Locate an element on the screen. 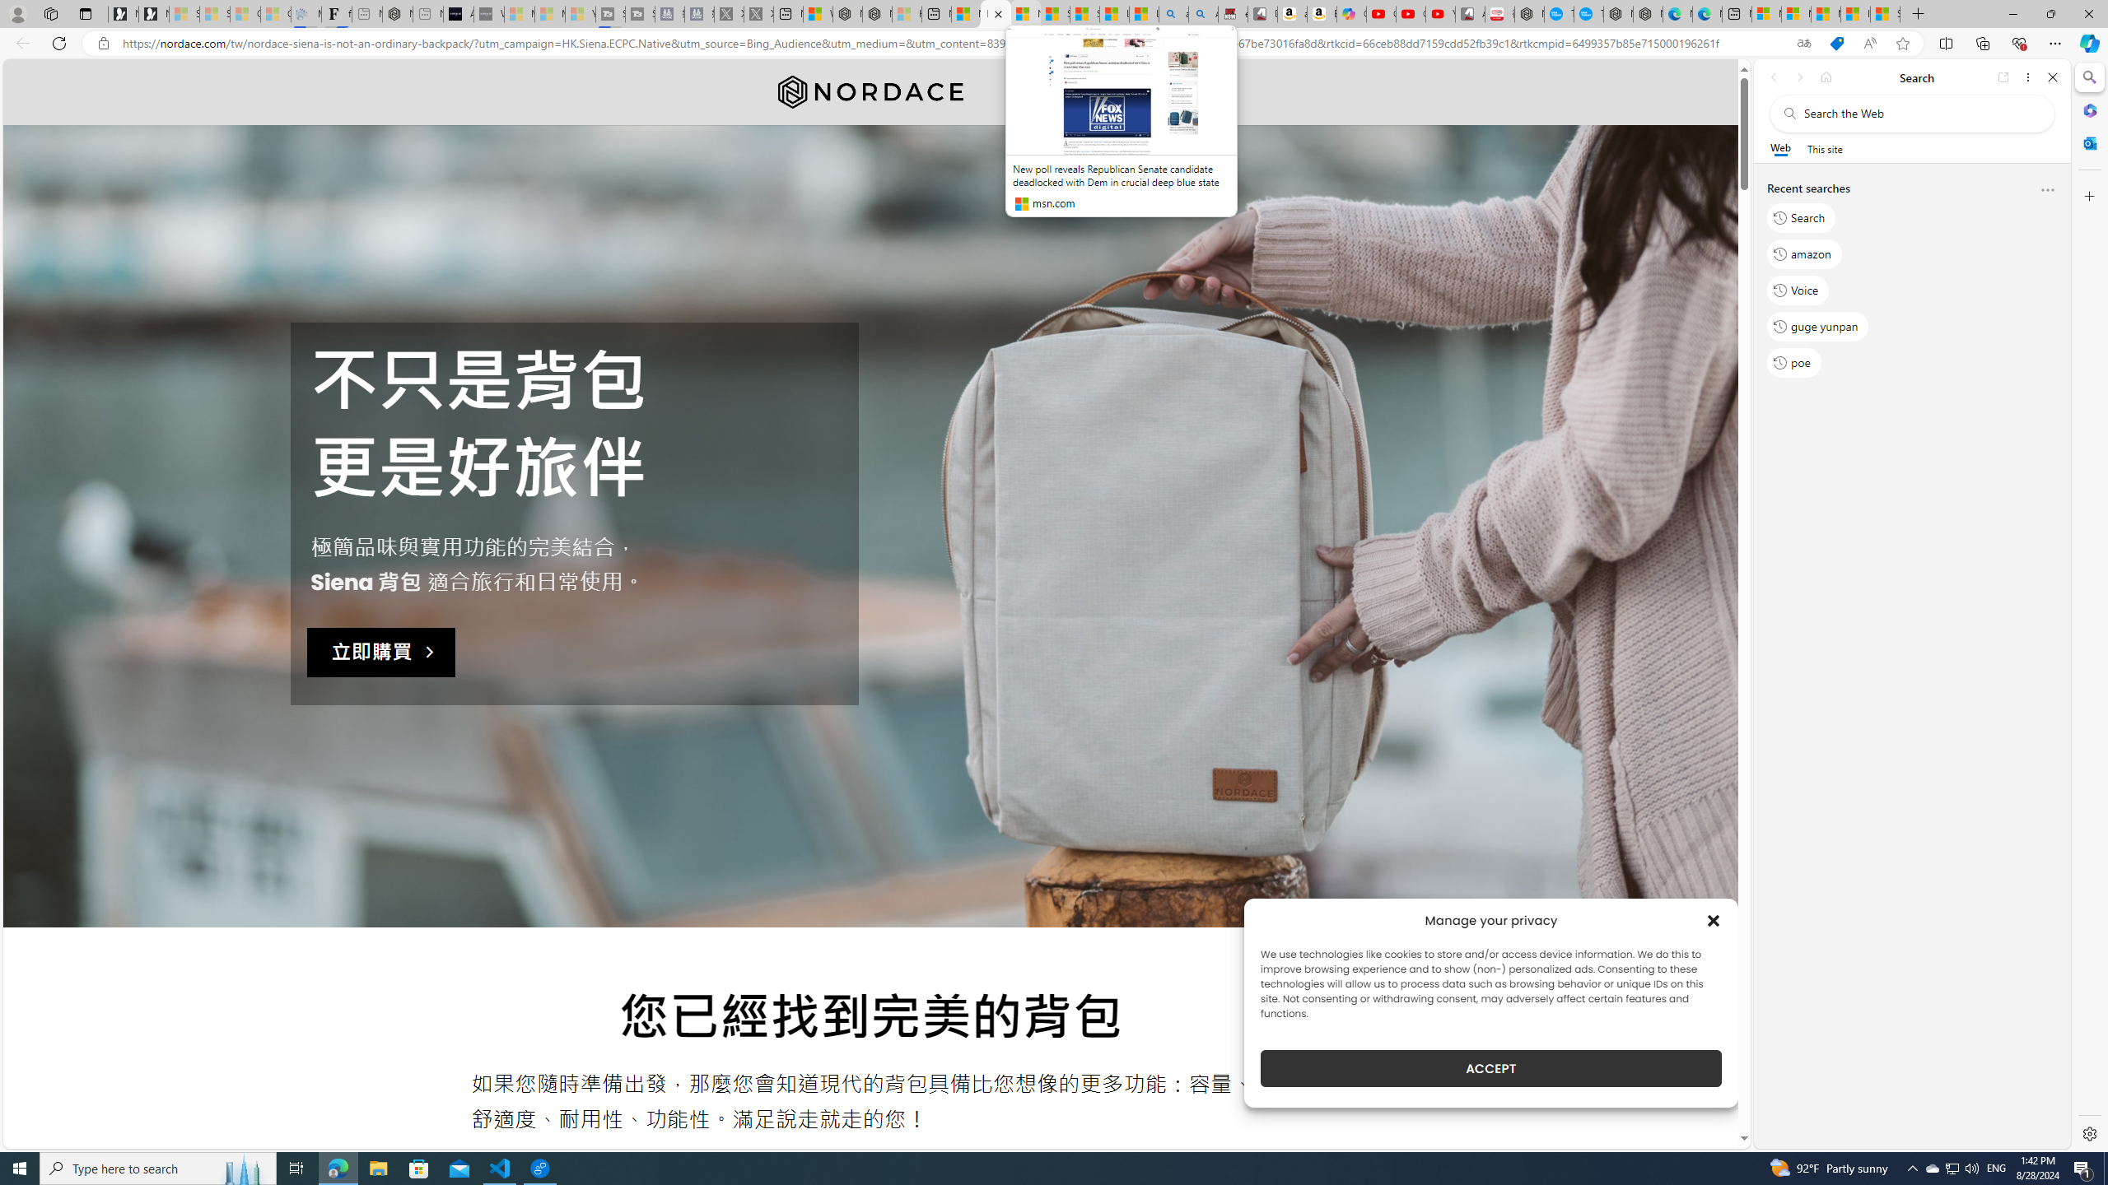 This screenshot has width=2108, height=1185. Microsoft 365 is located at coordinates (2088, 110).